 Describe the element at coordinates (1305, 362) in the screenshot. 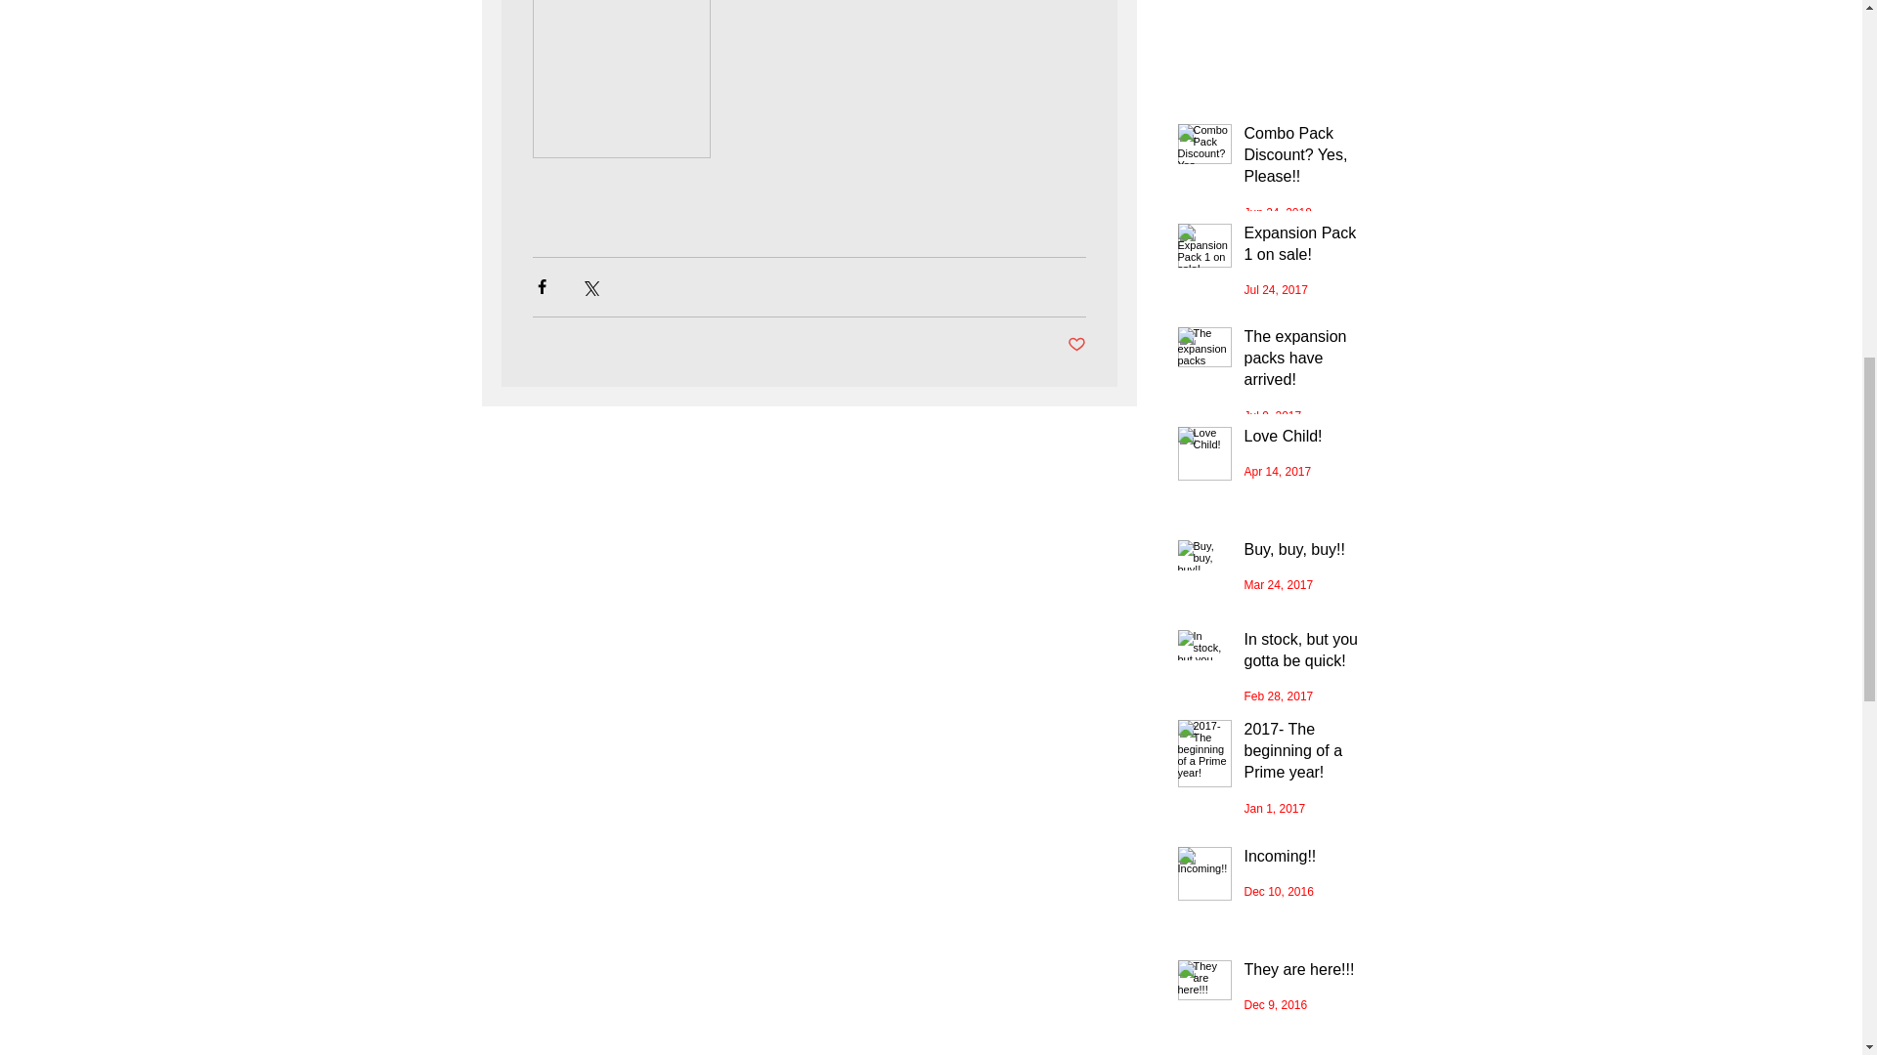

I see `The expansion packs have arrived!` at that location.